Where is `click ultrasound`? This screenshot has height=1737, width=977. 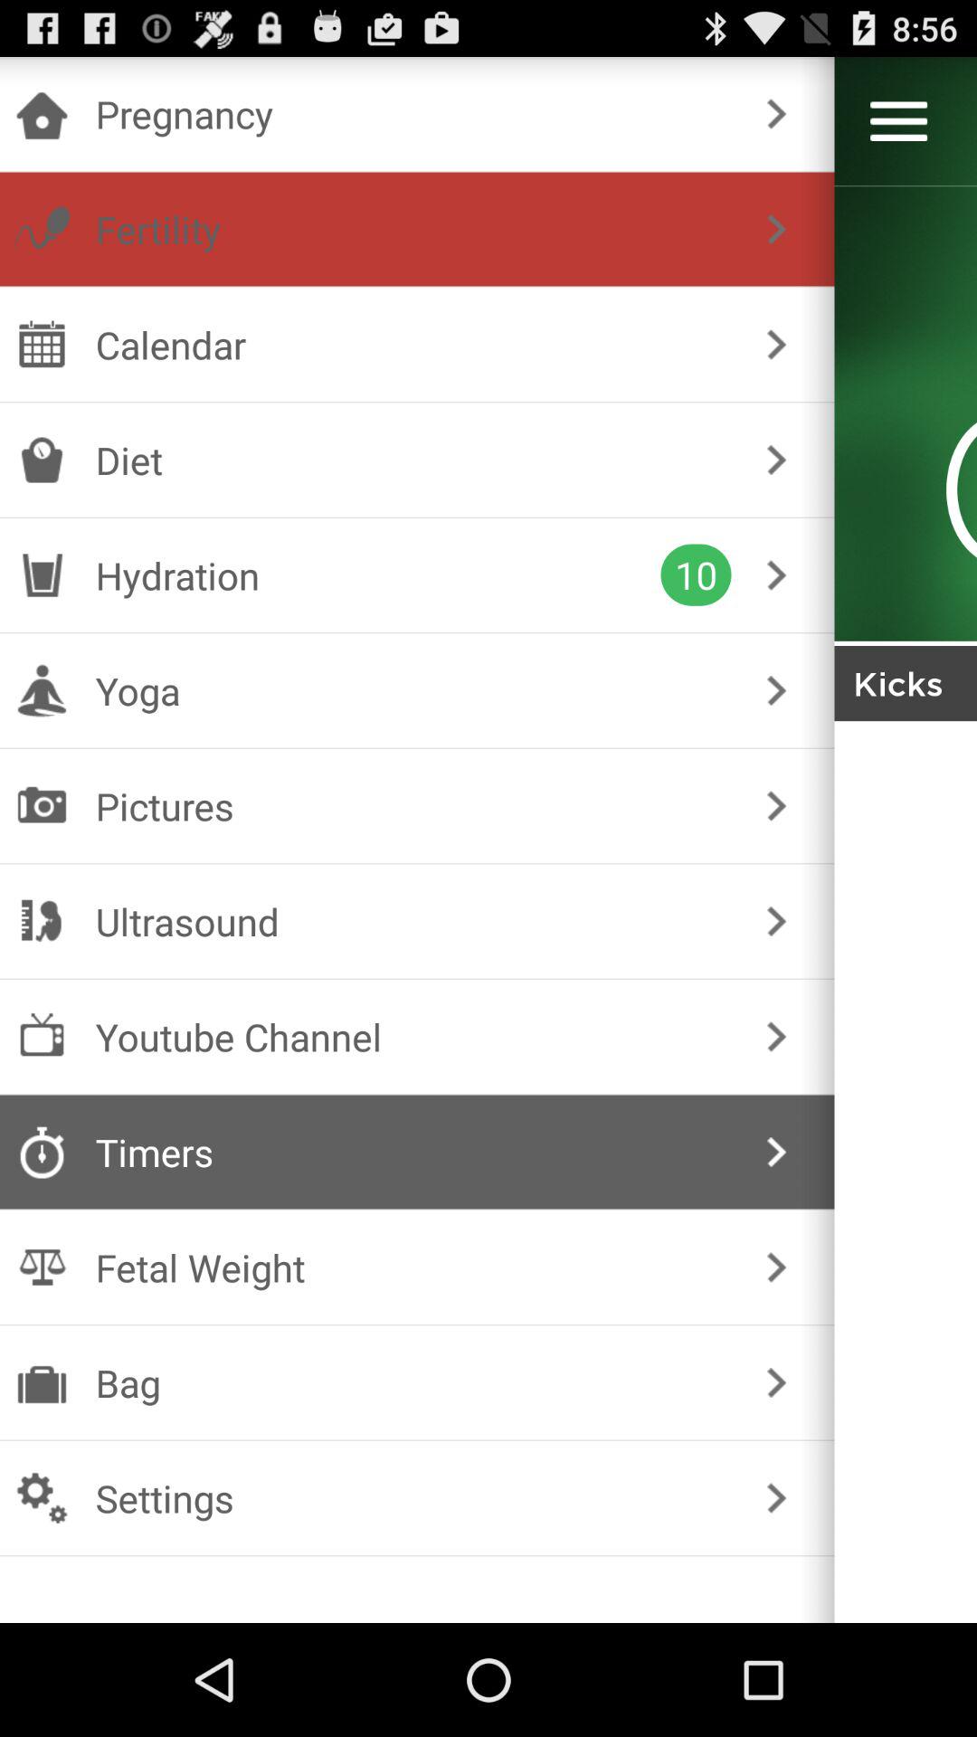
click ultrasound is located at coordinates (413, 921).